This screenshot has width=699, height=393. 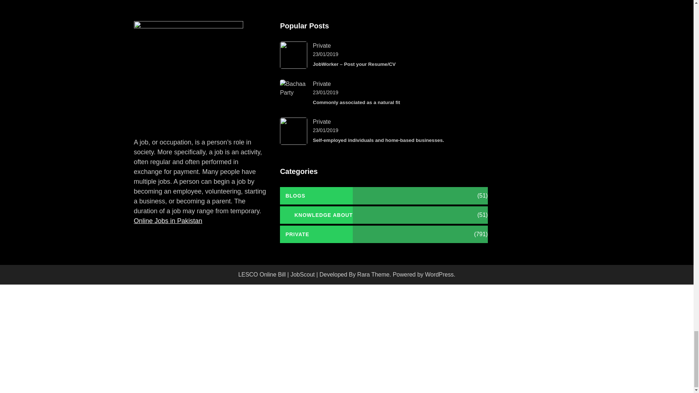 What do you see at coordinates (168, 221) in the screenshot?
I see `Online Jobs in Pakistan` at bounding box center [168, 221].